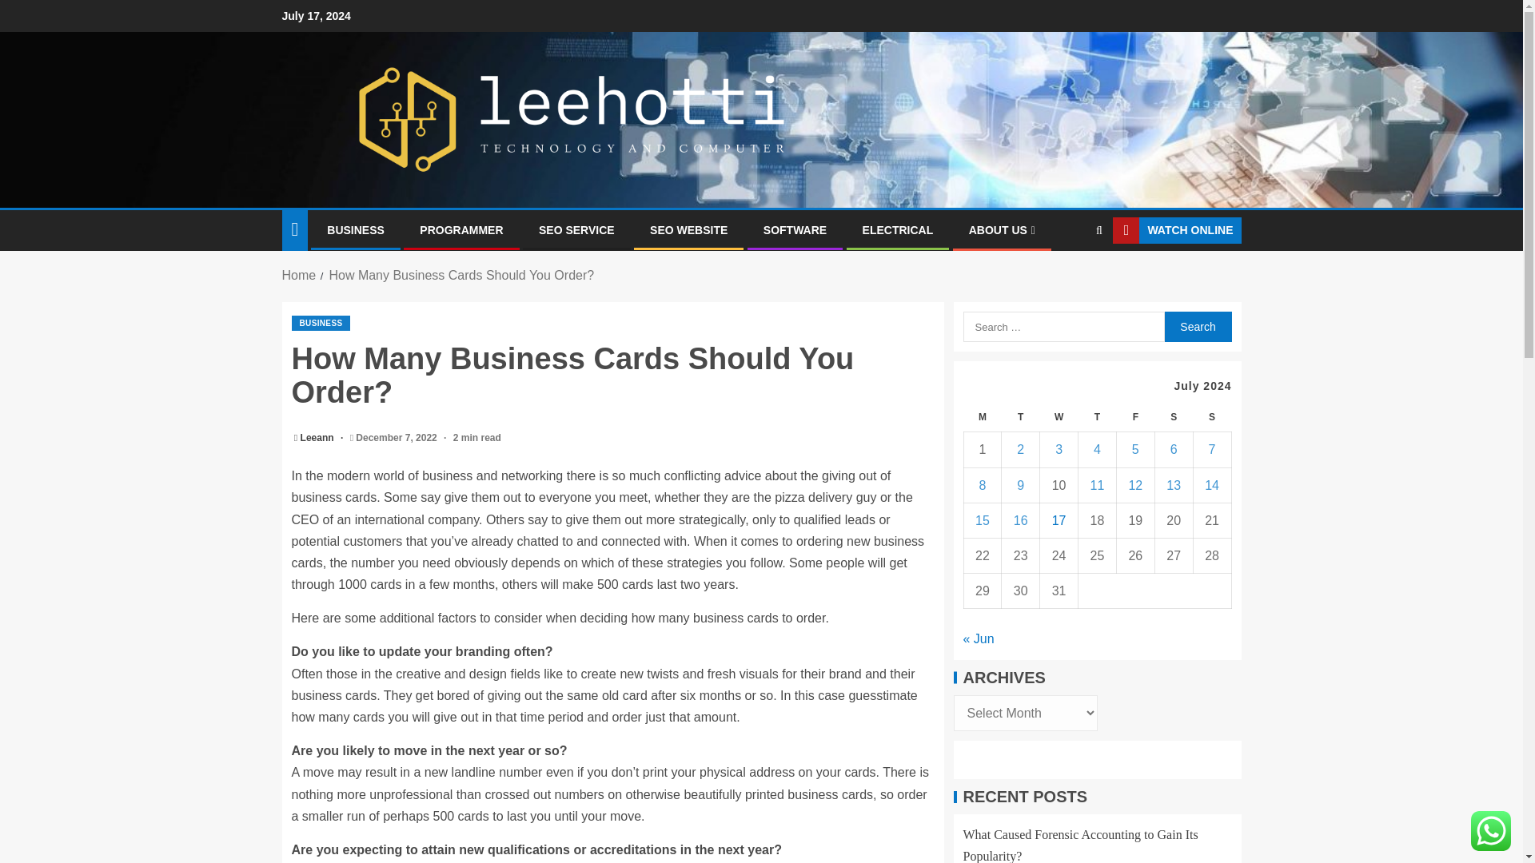  I want to click on How Many Business Cards Should You Order?, so click(460, 275).